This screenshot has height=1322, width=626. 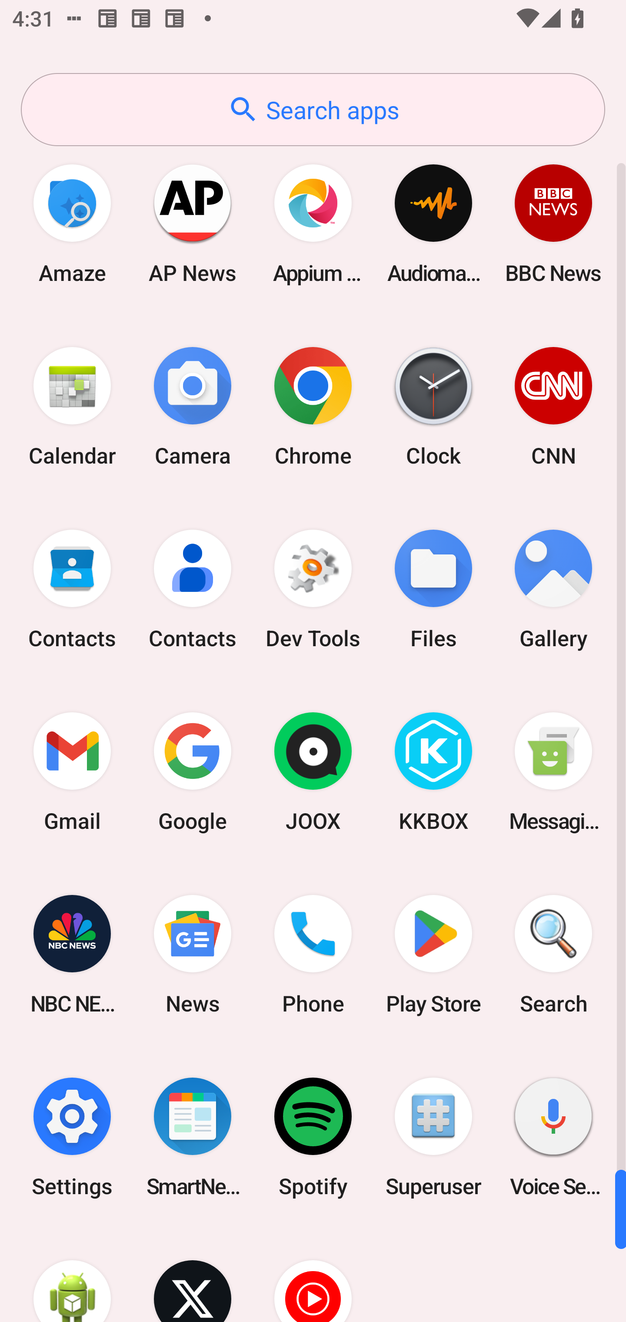 What do you see at coordinates (313, 110) in the screenshot?
I see `  Search apps` at bounding box center [313, 110].